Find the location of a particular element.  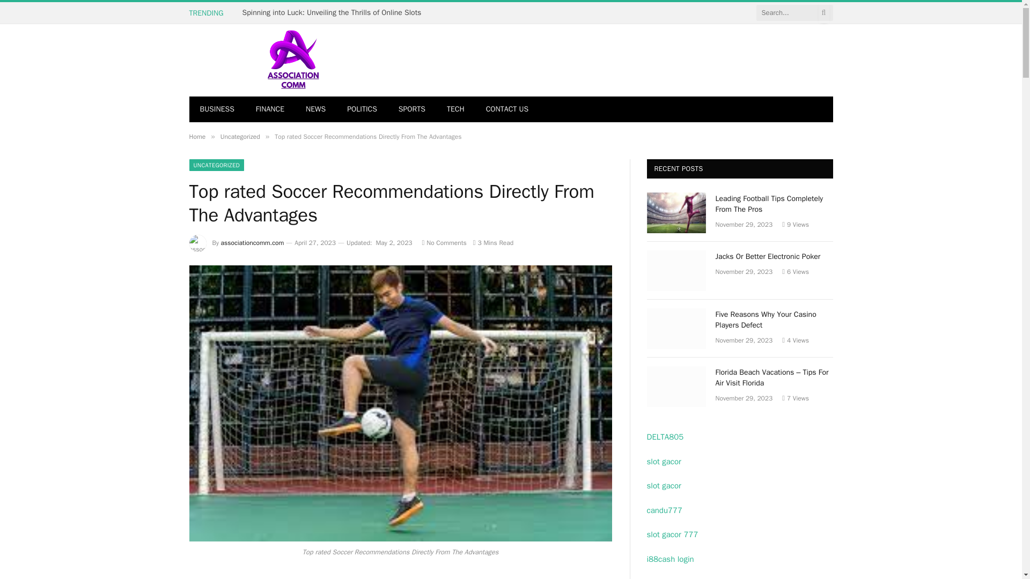

NEWS is located at coordinates (315, 109).